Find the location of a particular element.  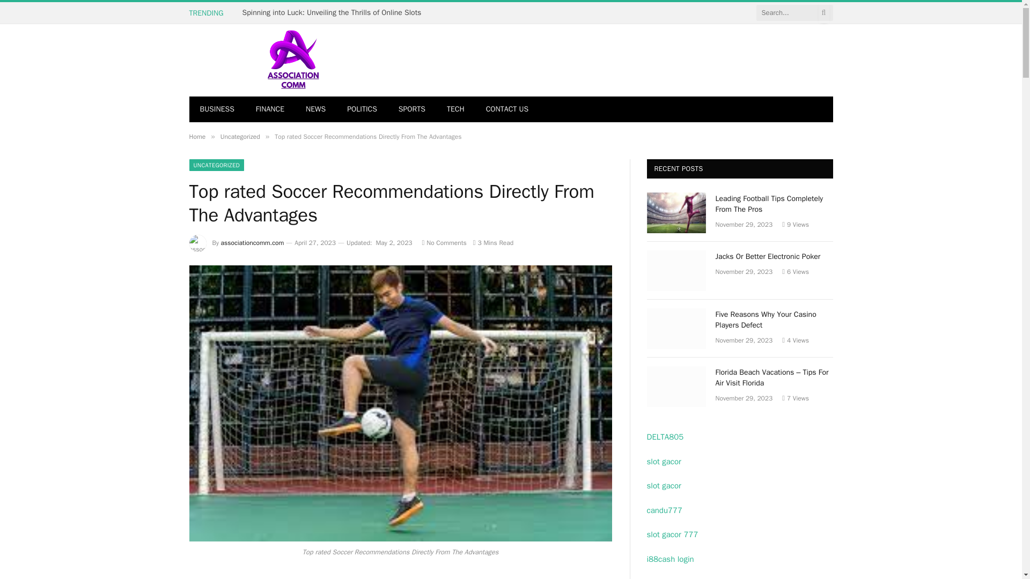

NEWS is located at coordinates (315, 109).